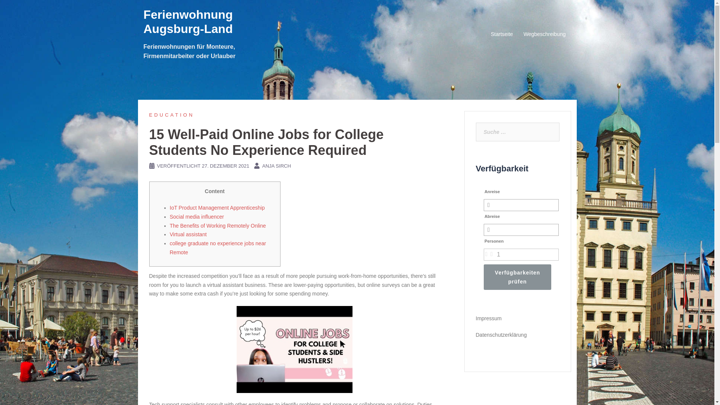  Describe the element at coordinates (217, 248) in the screenshot. I see `college graduate no experience jobs near Remote` at that location.